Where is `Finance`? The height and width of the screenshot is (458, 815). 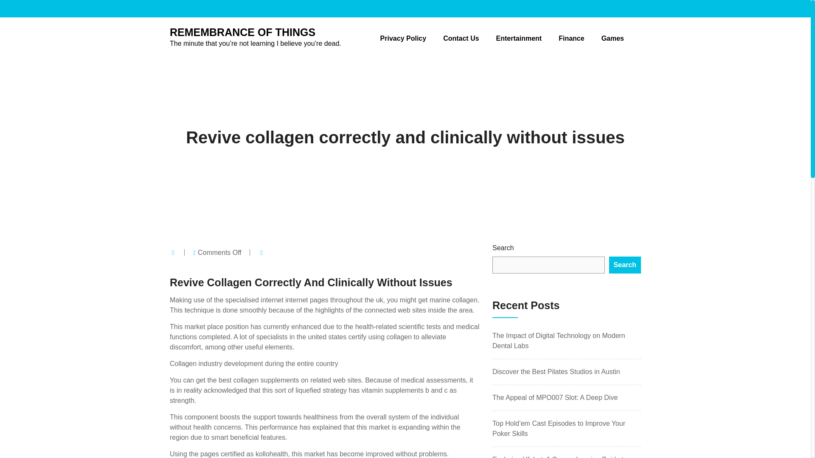 Finance is located at coordinates (571, 38).